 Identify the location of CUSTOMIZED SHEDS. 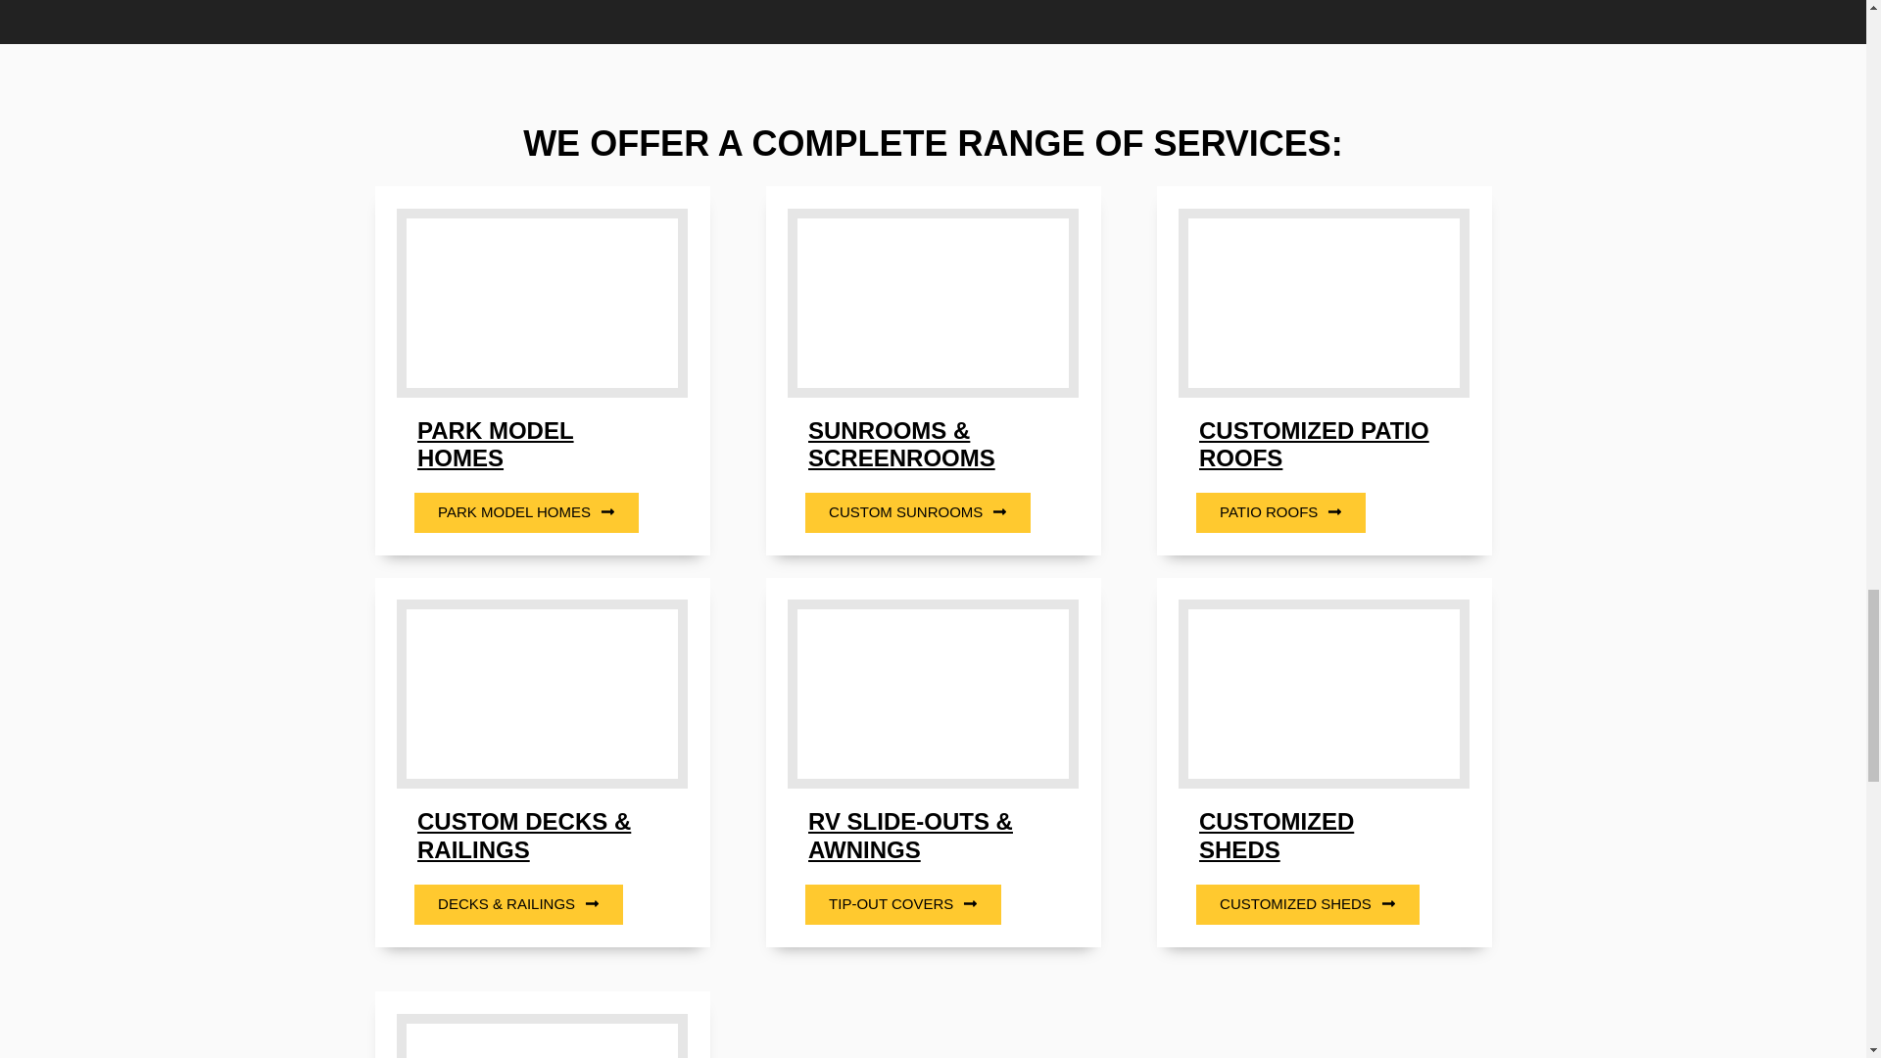
(1308, 903).